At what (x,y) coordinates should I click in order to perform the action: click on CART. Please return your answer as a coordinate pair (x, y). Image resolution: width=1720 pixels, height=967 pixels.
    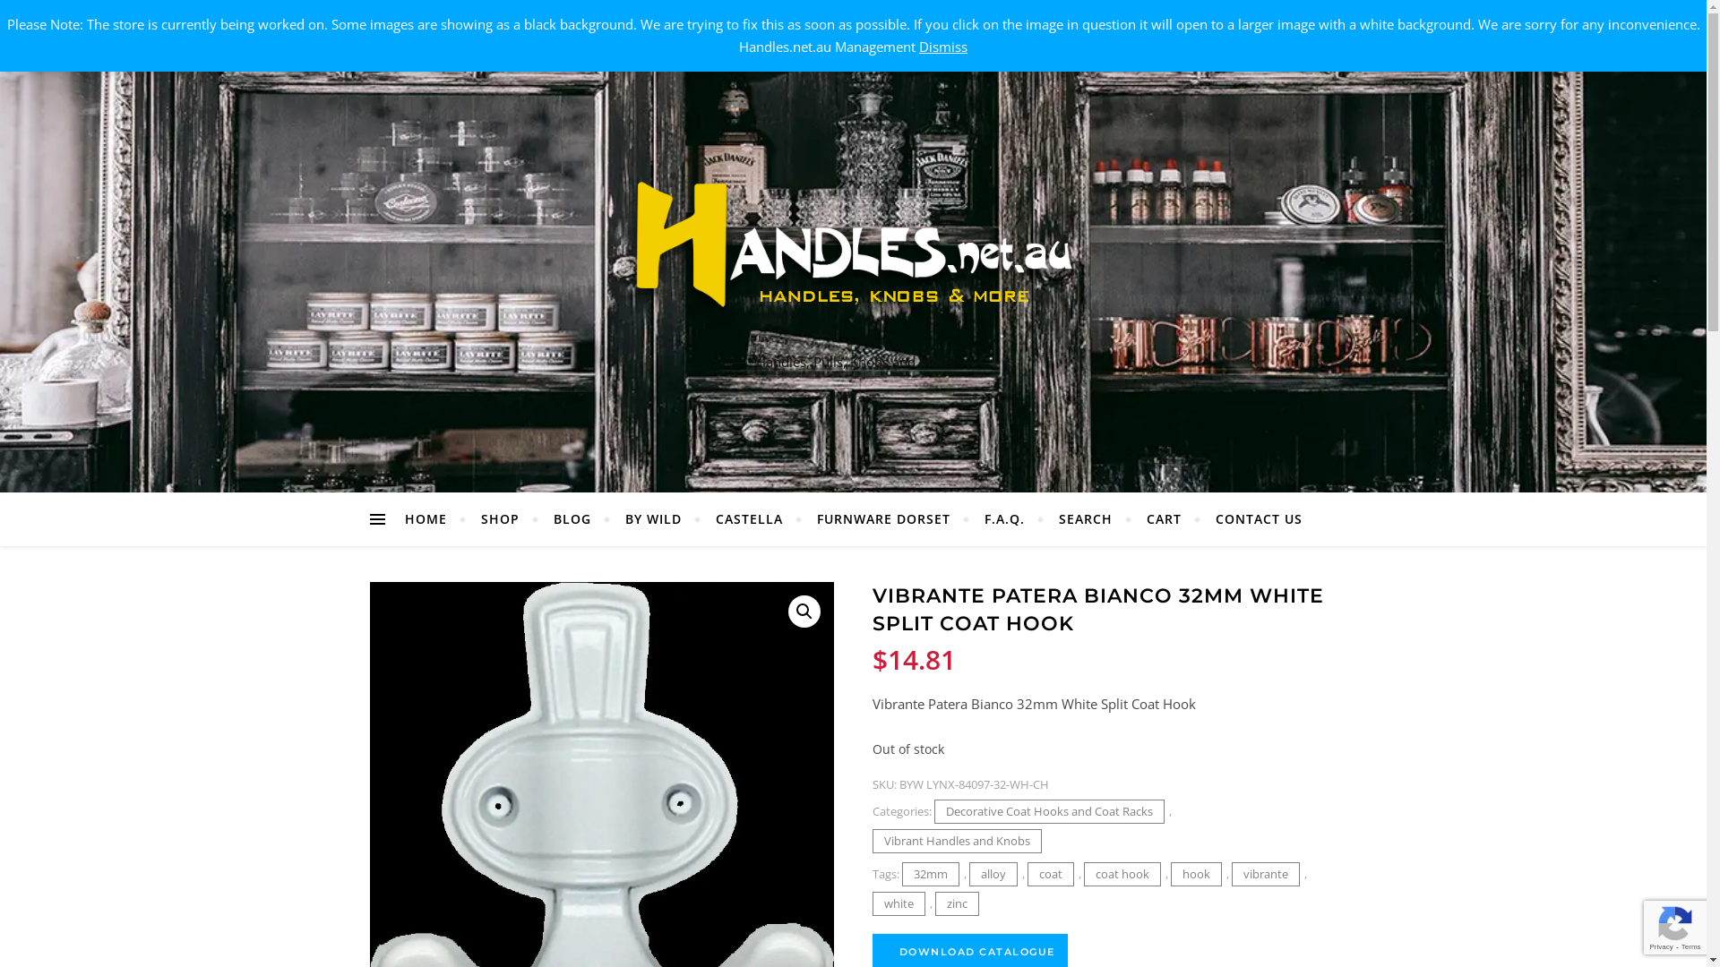
    Looking at the image, I should click on (1163, 519).